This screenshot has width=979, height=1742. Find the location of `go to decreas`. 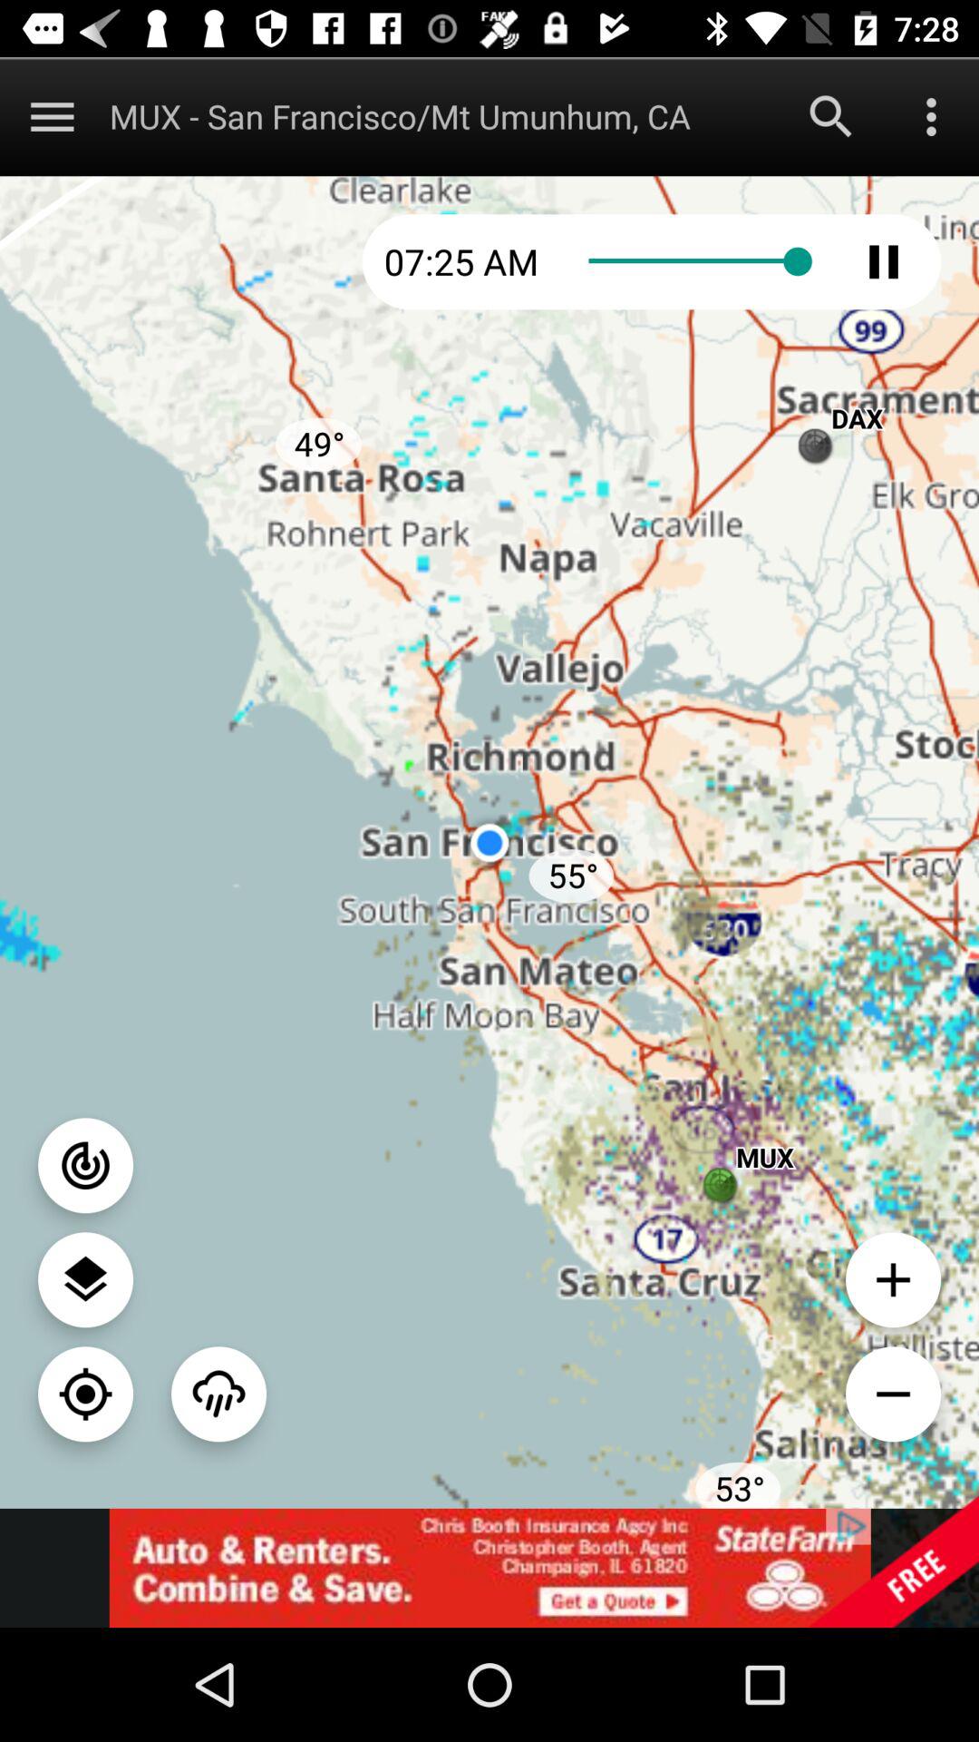

go to decreas is located at coordinates (894, 1394).